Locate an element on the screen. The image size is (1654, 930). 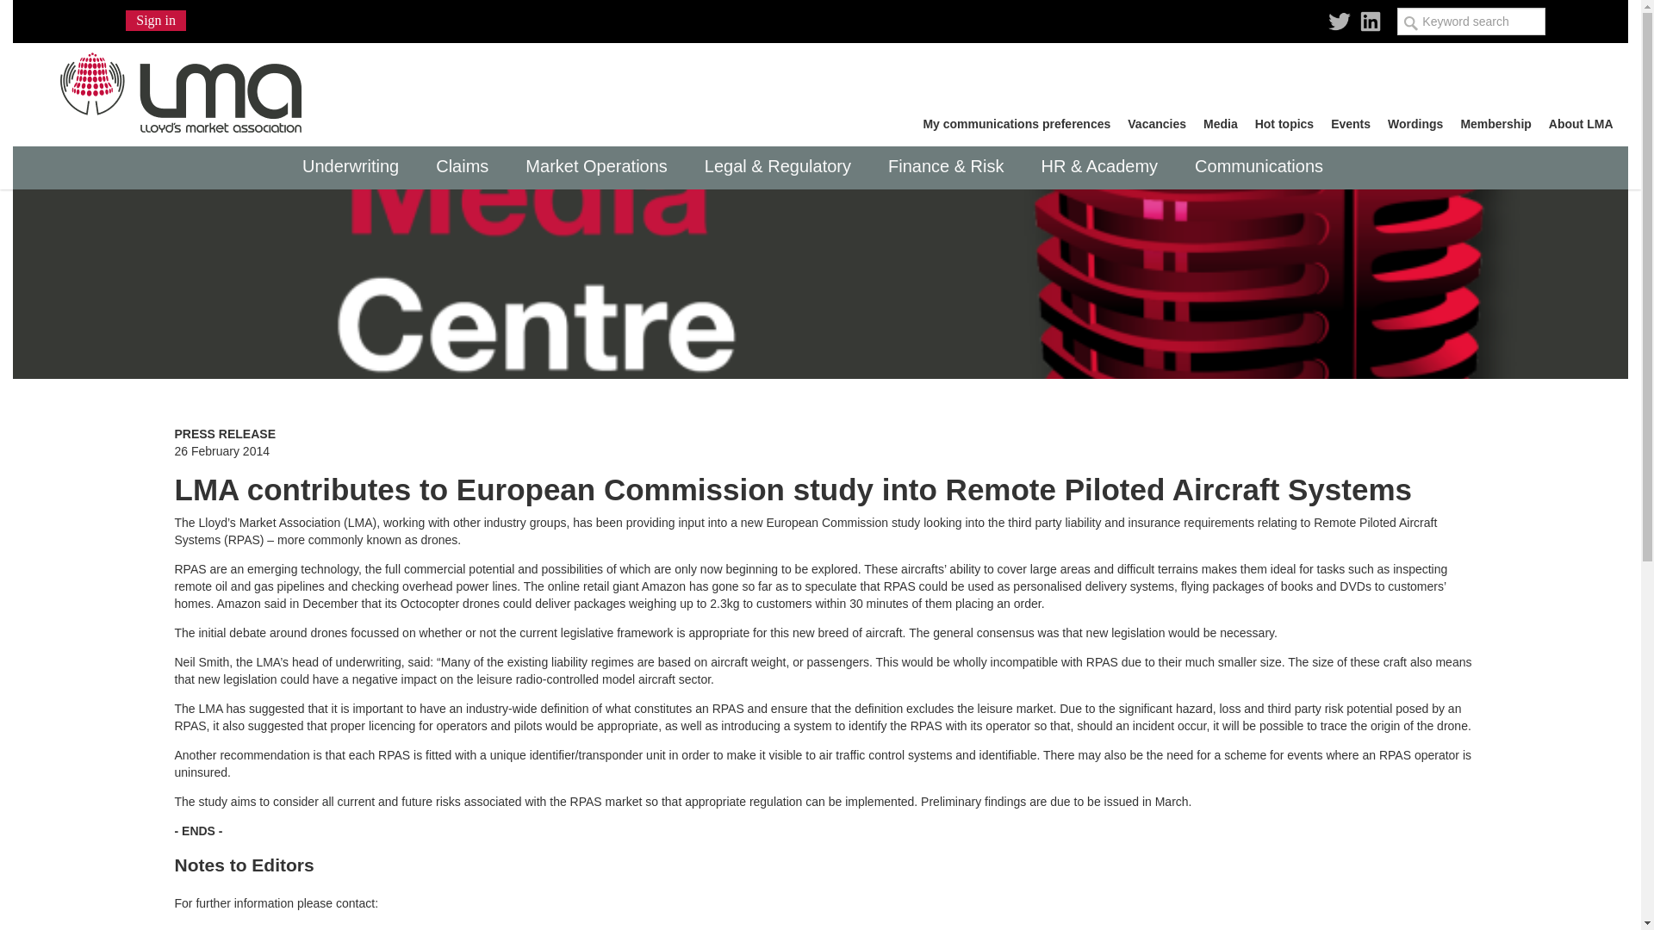
Membership is located at coordinates (1495, 124).